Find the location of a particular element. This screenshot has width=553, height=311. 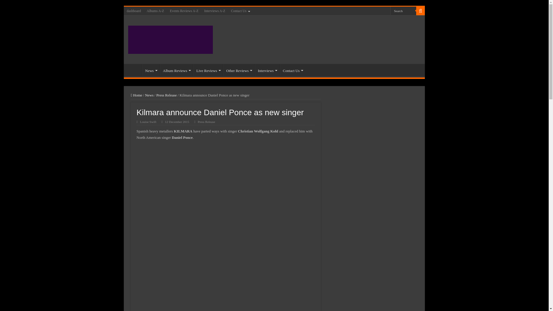

Interviews A-Z is located at coordinates (214, 11).